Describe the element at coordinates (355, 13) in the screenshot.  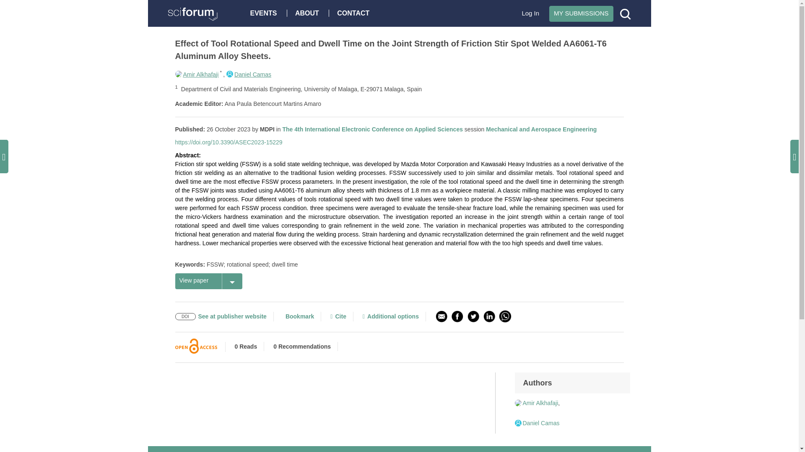
I see `CONTACT` at that location.